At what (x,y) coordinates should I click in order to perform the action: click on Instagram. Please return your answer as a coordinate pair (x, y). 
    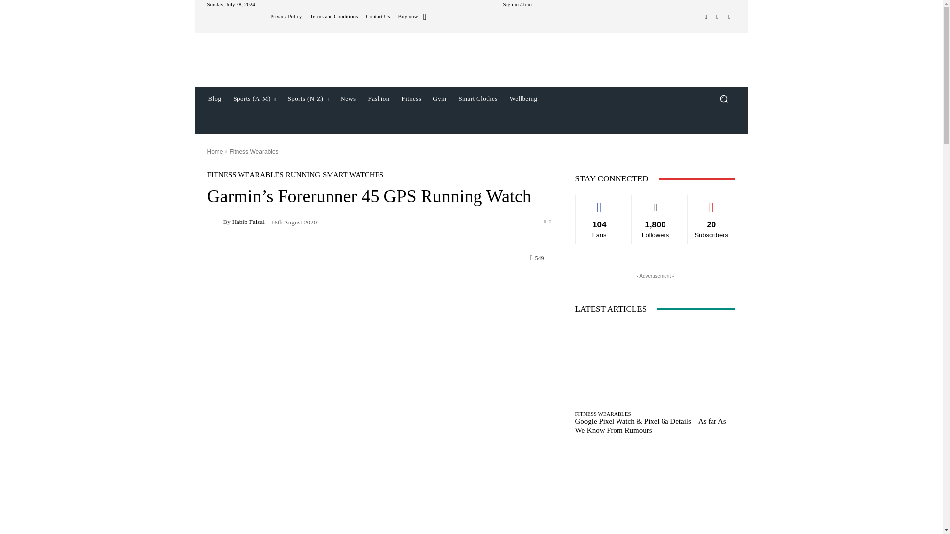
    Looking at the image, I should click on (717, 17).